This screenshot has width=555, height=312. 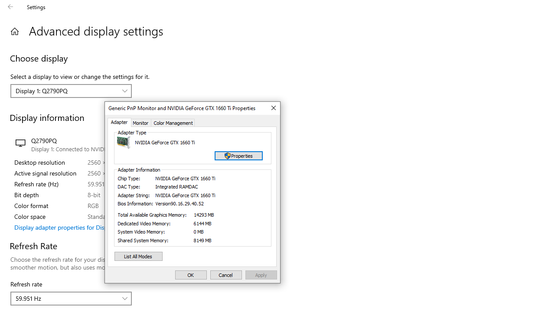 What do you see at coordinates (138, 257) in the screenshot?
I see `List All Modes` at bounding box center [138, 257].